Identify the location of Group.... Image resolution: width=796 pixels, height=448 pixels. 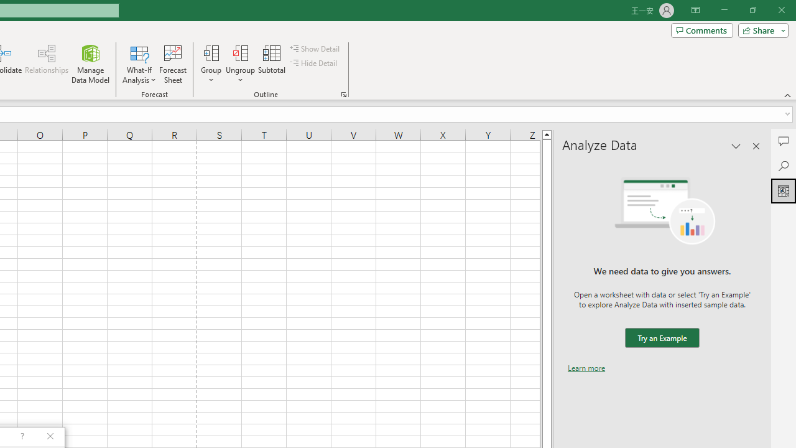
(211, 63).